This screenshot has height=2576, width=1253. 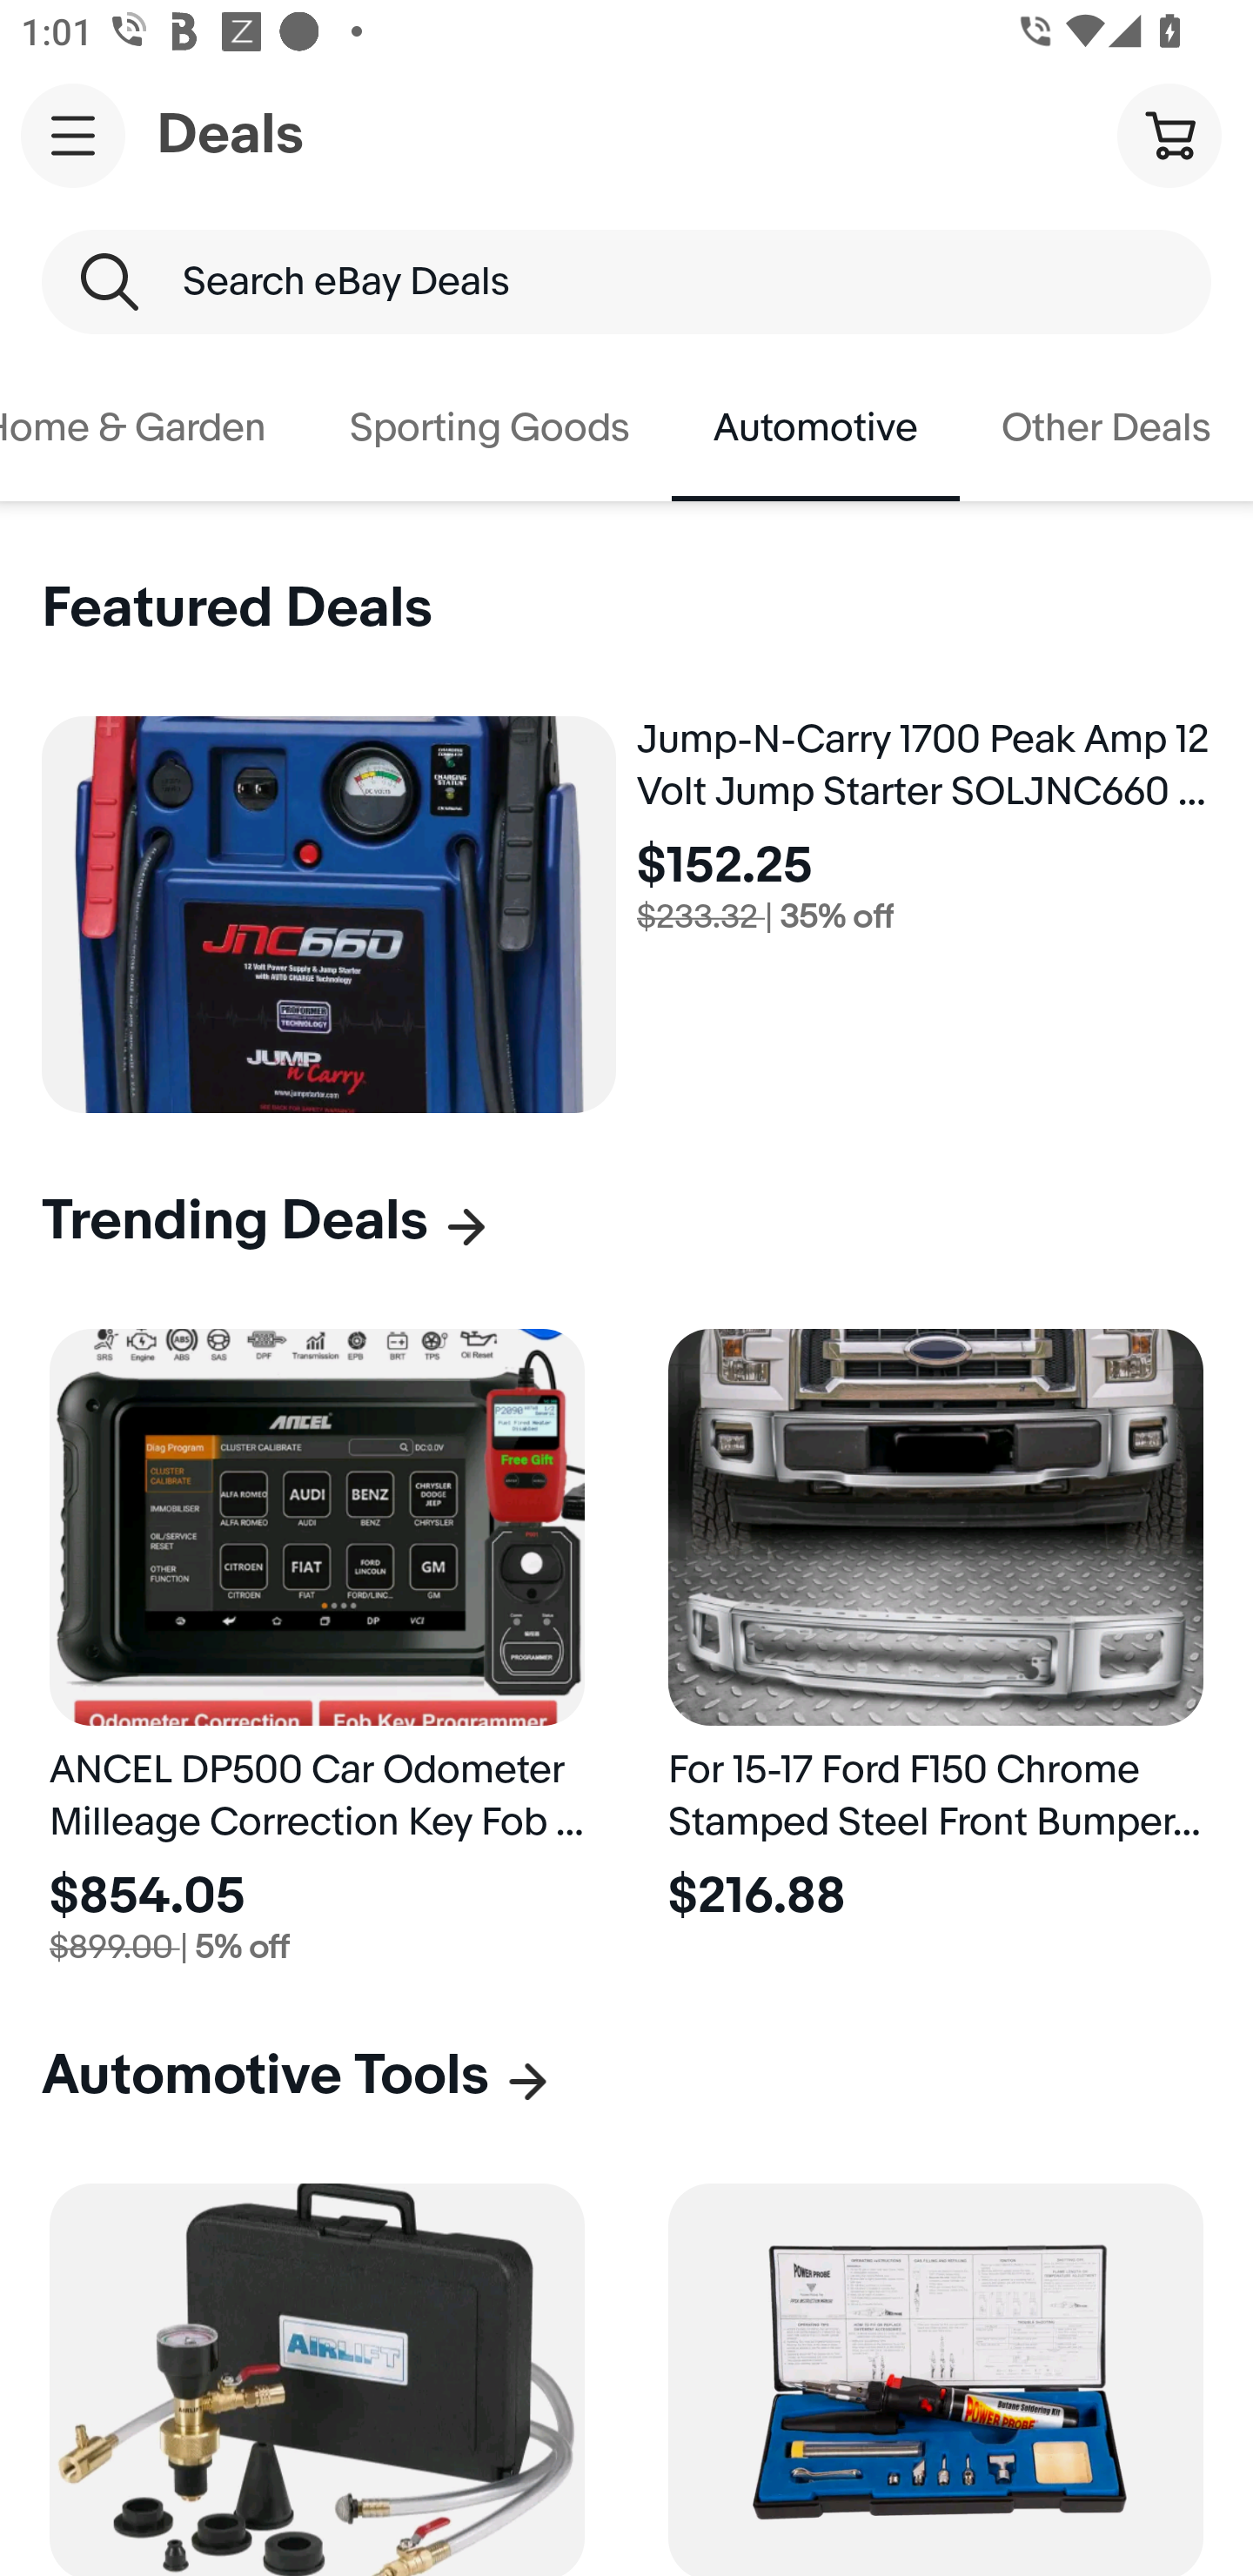 I want to click on Trending Deals   Trending Deals,2 items, so click(x=266, y=1220).